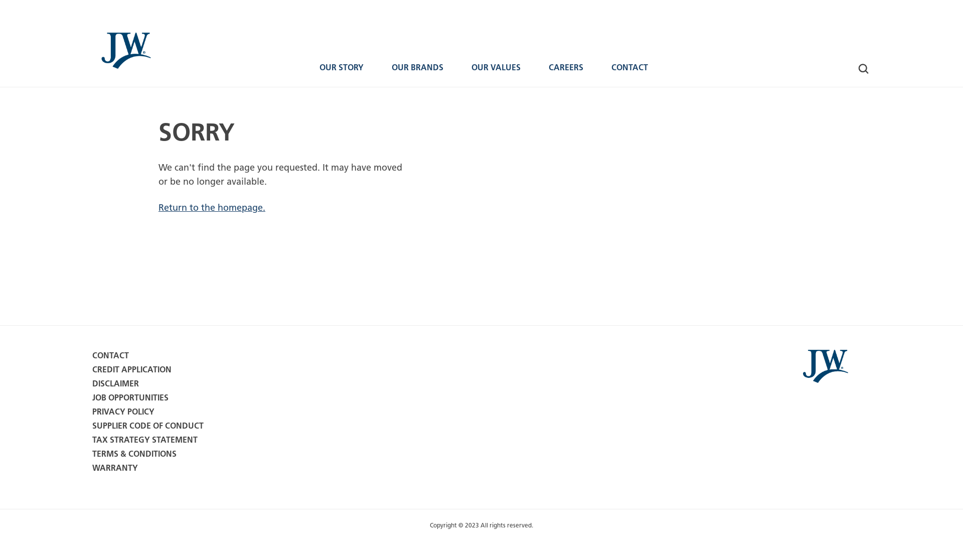  What do you see at coordinates (148, 426) in the screenshot?
I see `SUPPLIER CODE OF CONDUCT` at bounding box center [148, 426].